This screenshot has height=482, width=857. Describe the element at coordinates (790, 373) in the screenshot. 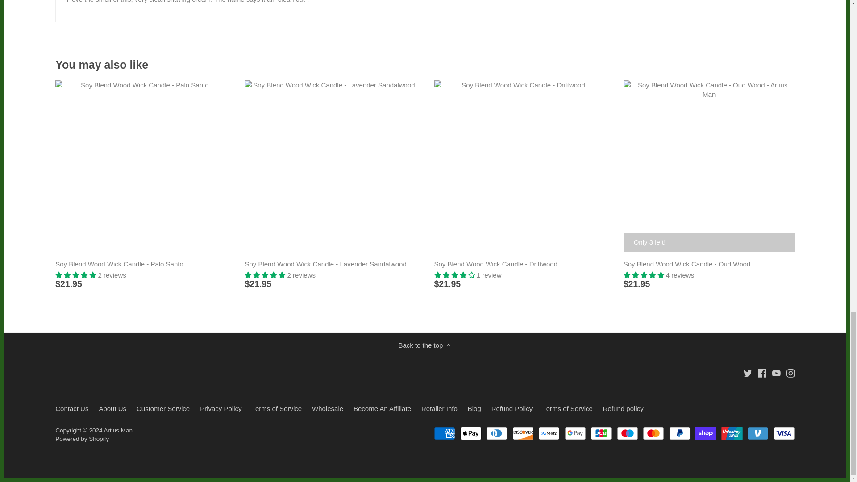

I see `Instagram` at that location.